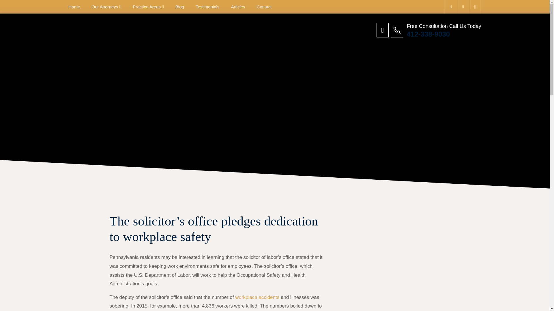  What do you see at coordinates (444, 34) in the screenshot?
I see `412-338-9030` at bounding box center [444, 34].